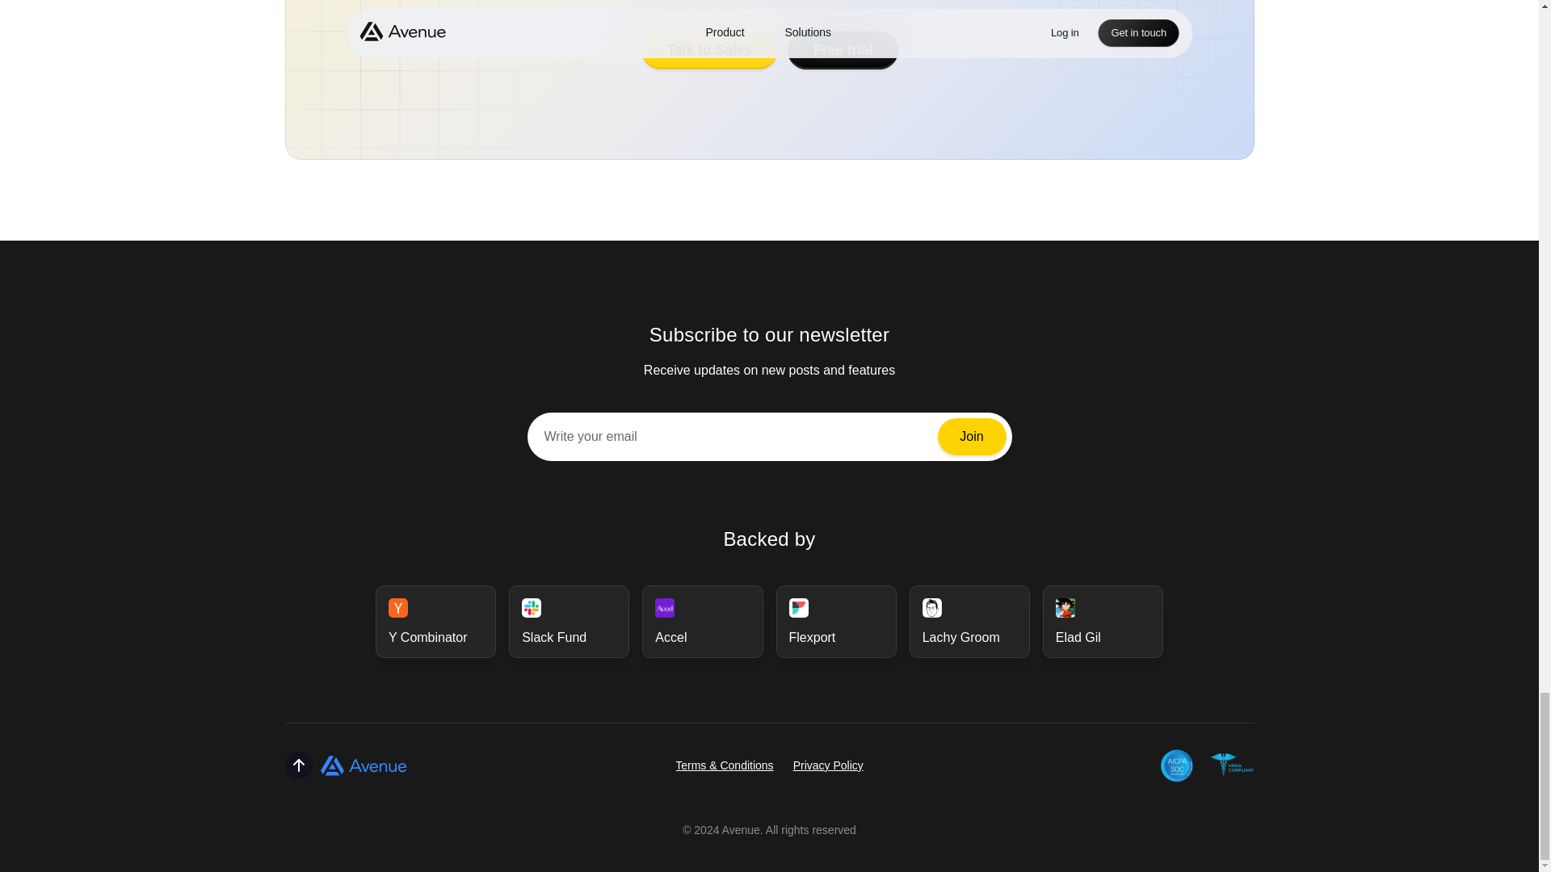 The image size is (1551, 872). I want to click on Talk to Sales, so click(708, 49).